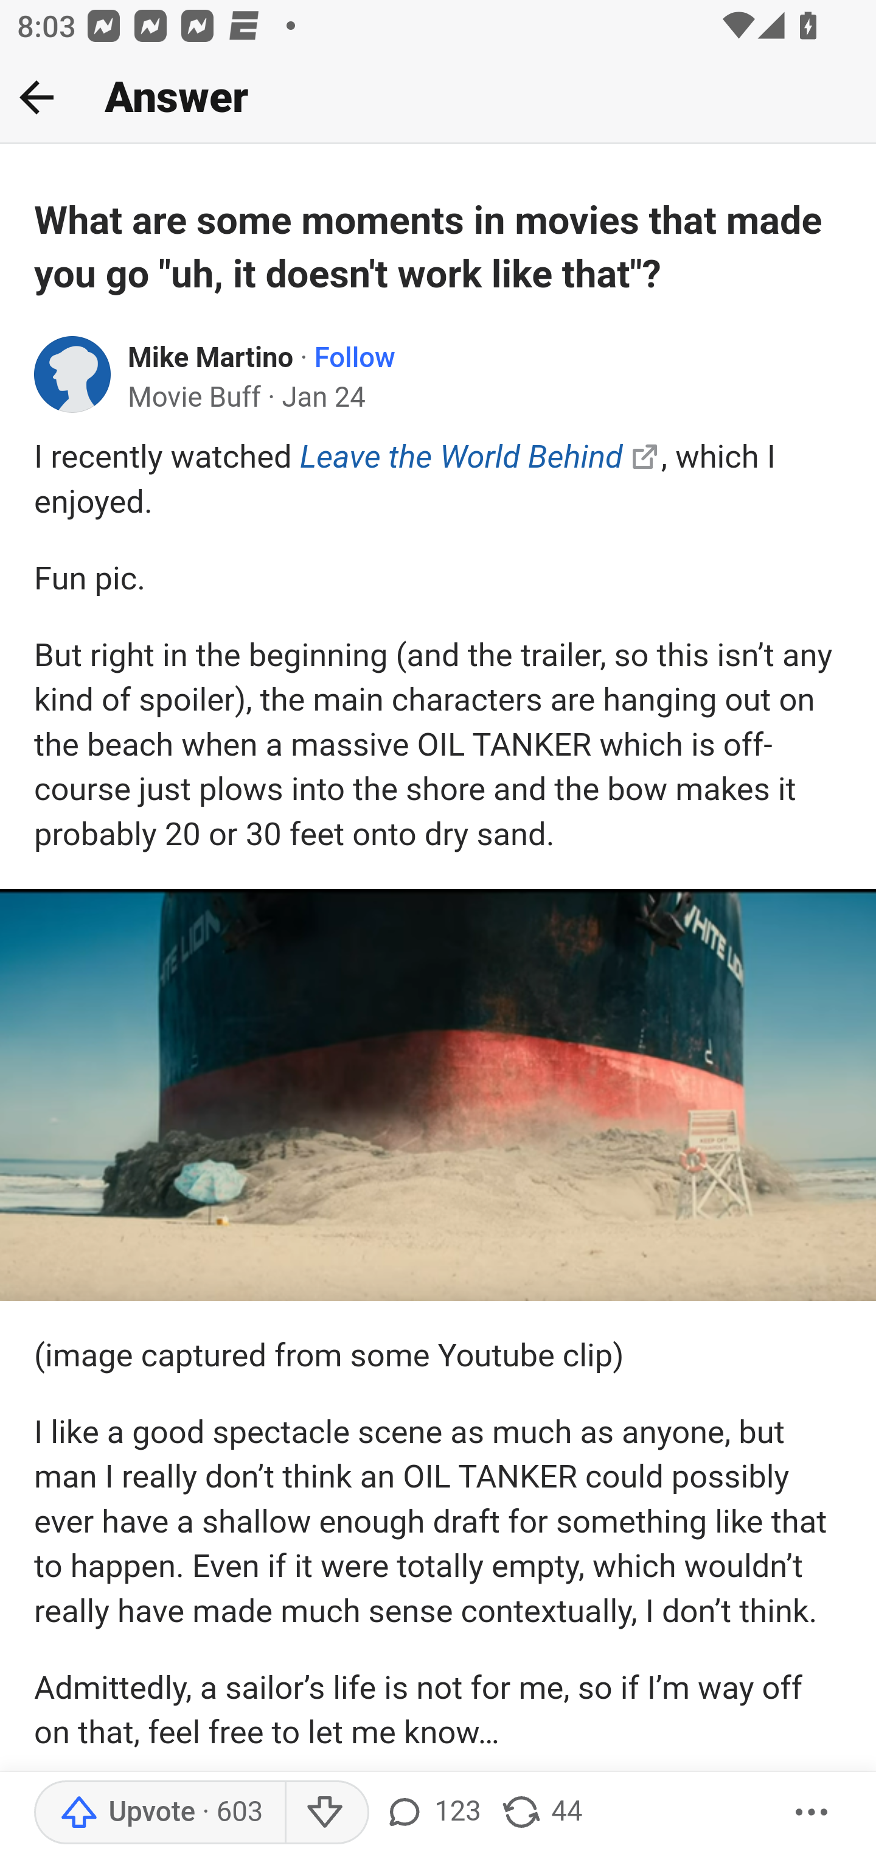 Image resolution: width=876 pixels, height=1851 pixels. What do you see at coordinates (354, 358) in the screenshot?
I see `Follow` at bounding box center [354, 358].